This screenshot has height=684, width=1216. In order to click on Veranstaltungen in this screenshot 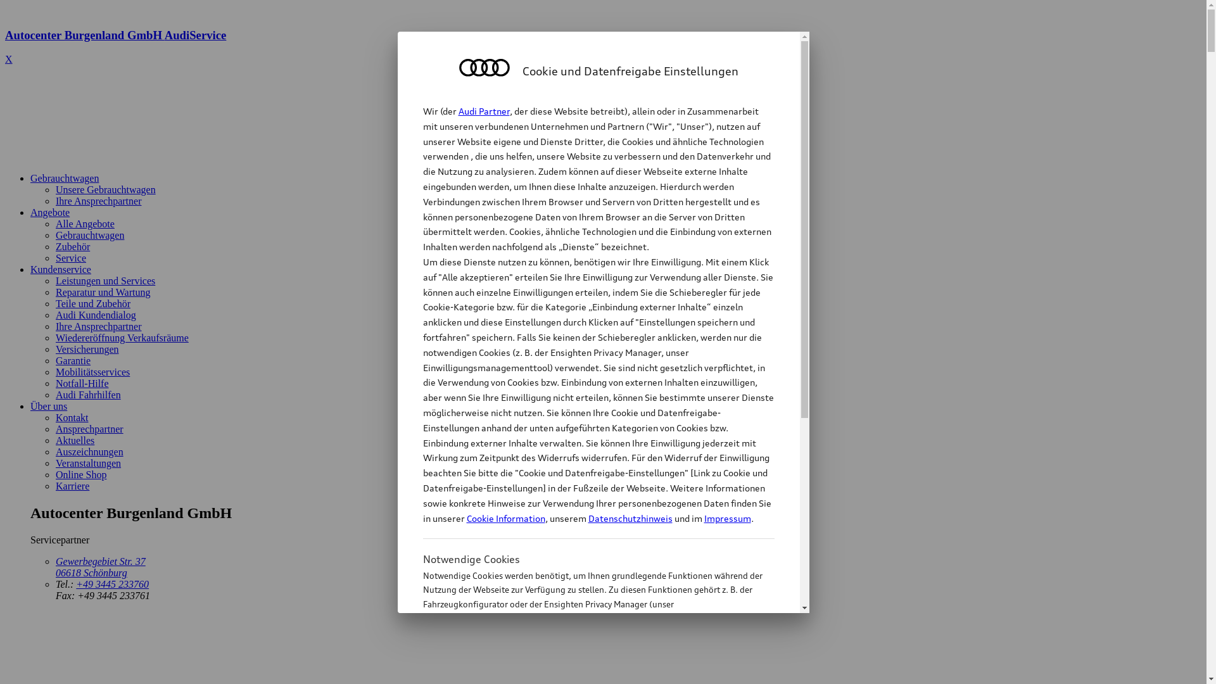, I will do `click(89, 464)`.